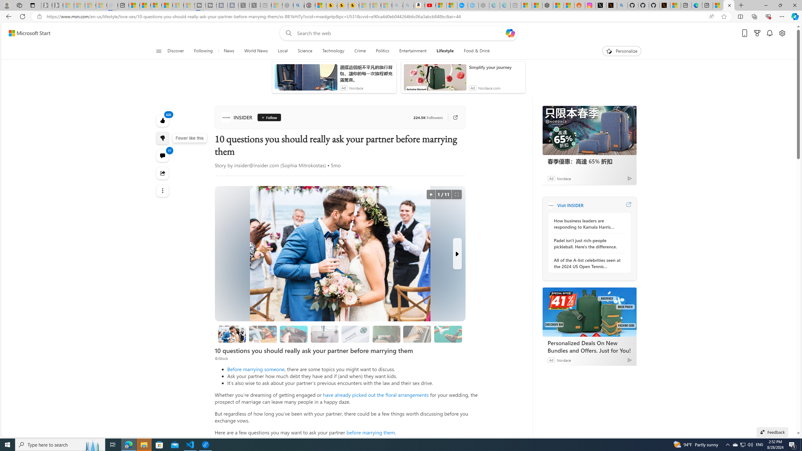  What do you see at coordinates (305, 51) in the screenshot?
I see `Science` at bounding box center [305, 51].